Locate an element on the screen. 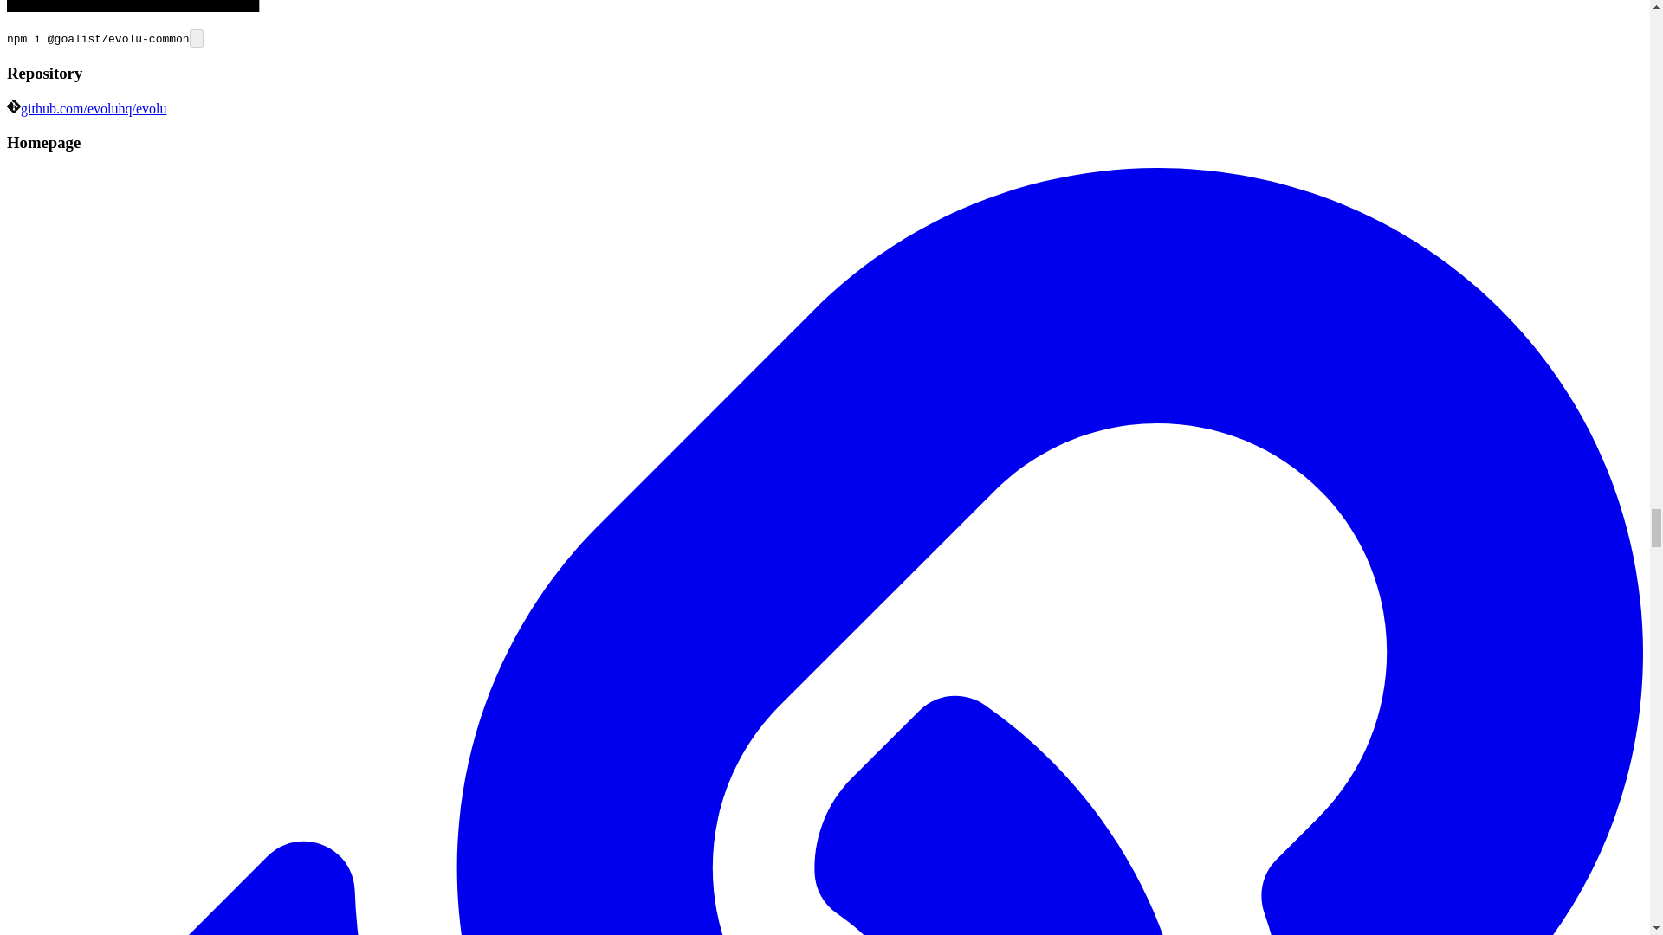 The image size is (1663, 935). Git is located at coordinates (13, 106).